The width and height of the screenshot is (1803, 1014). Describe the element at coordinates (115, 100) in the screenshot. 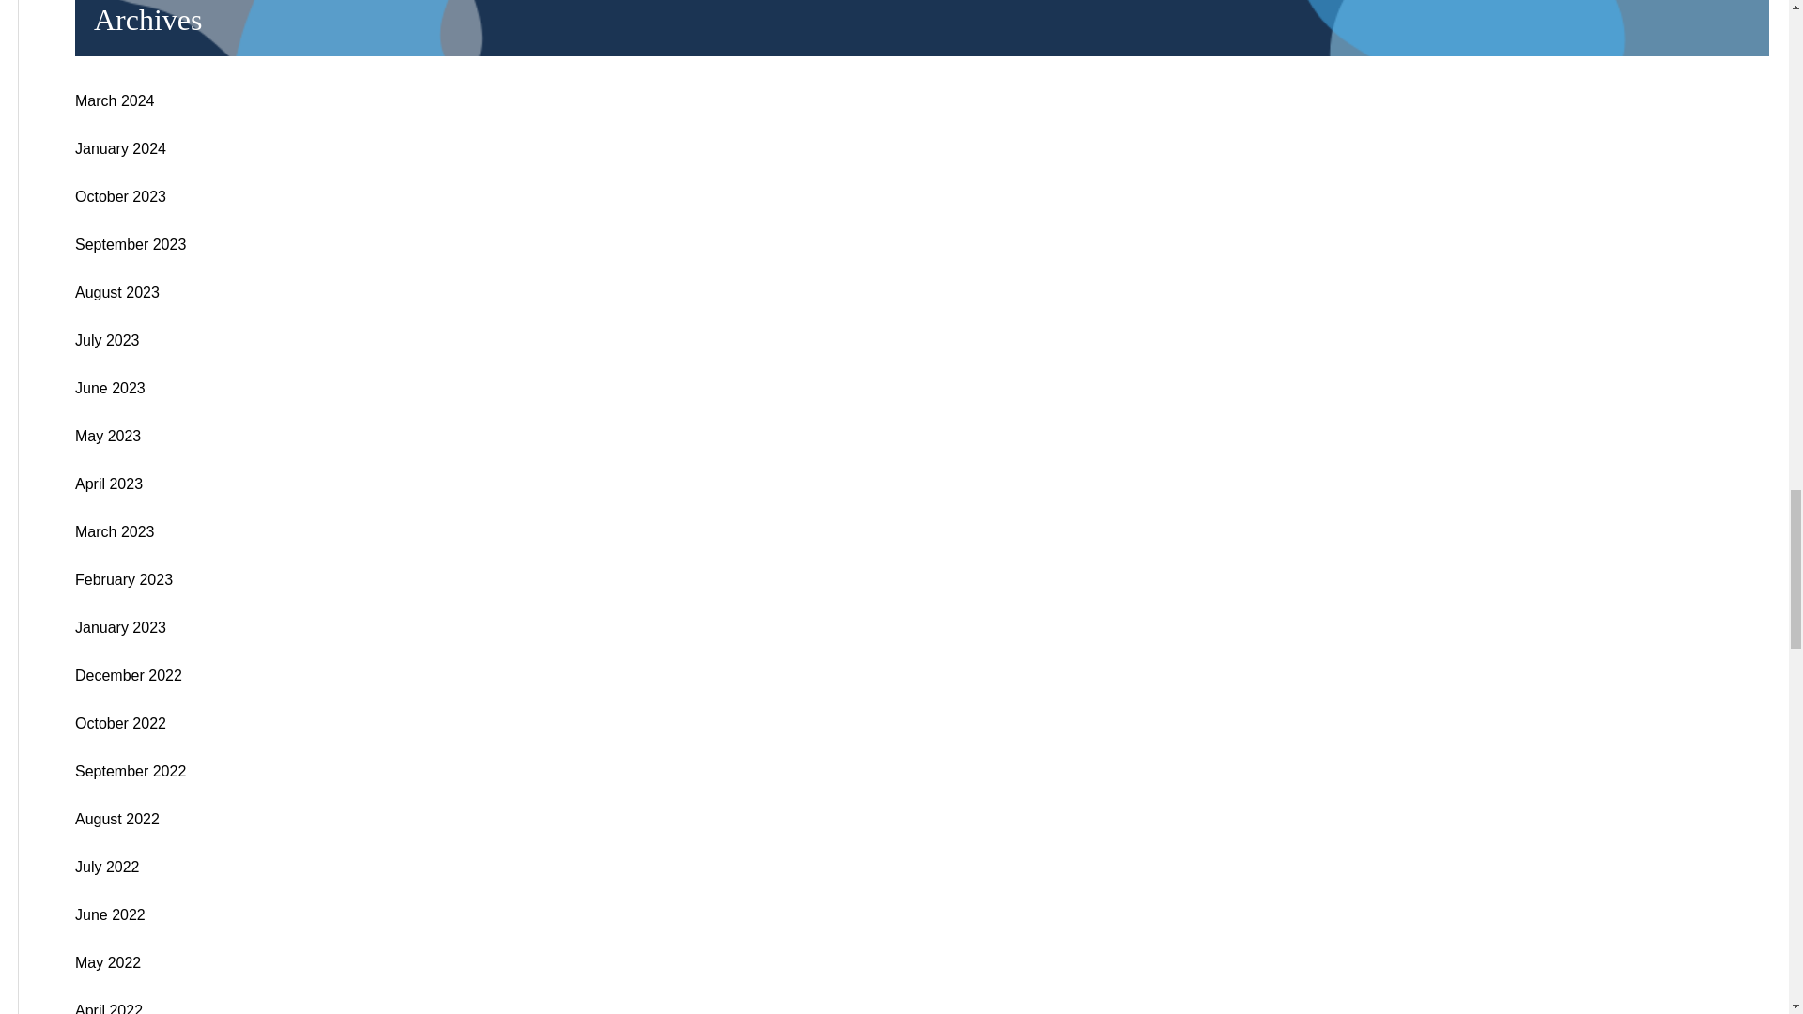

I see `March 2024` at that location.